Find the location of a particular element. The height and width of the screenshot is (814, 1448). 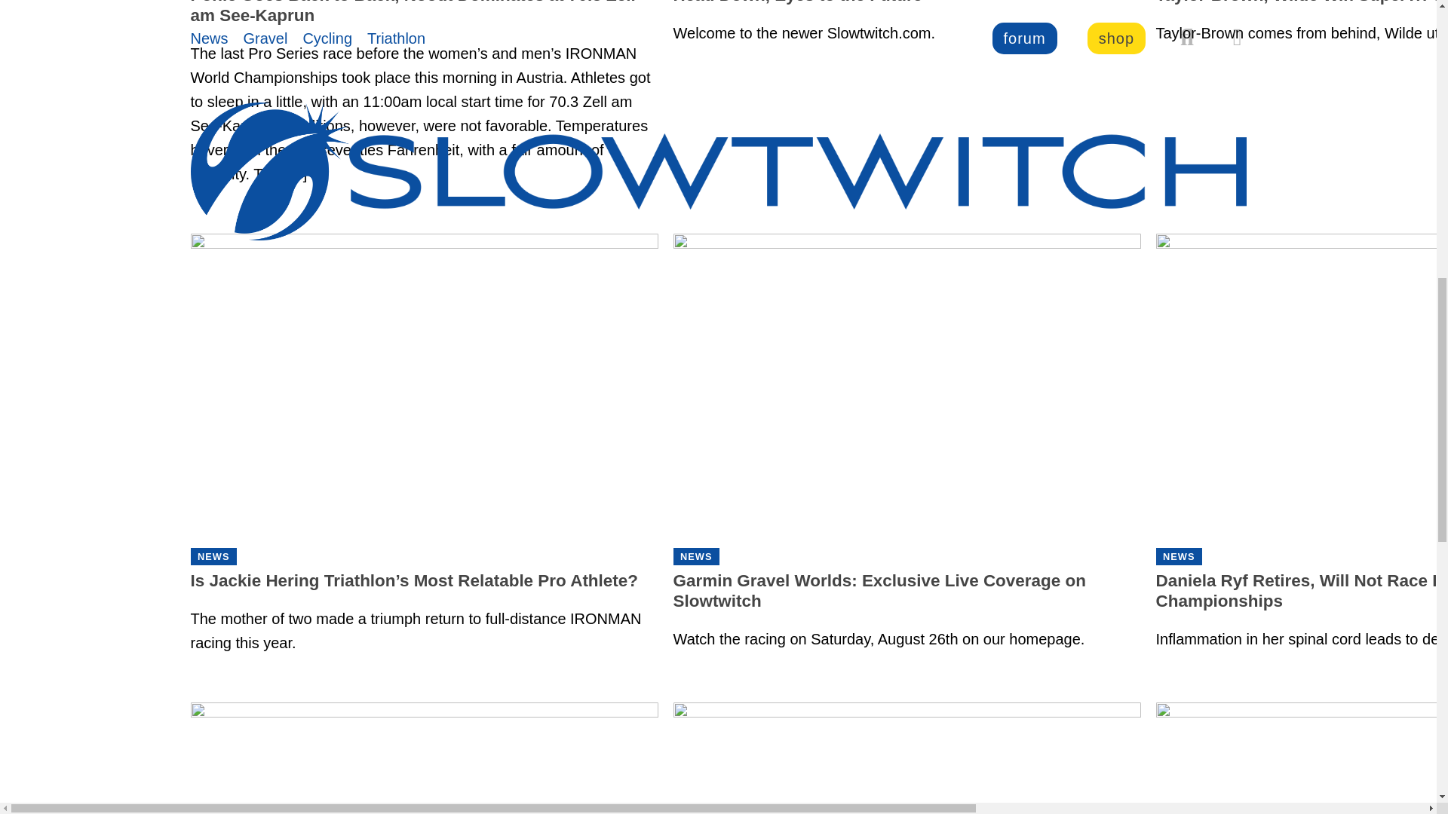

Taylor-Brown, Wilde Win SuperTri Chicago is located at coordinates (1302, 15).